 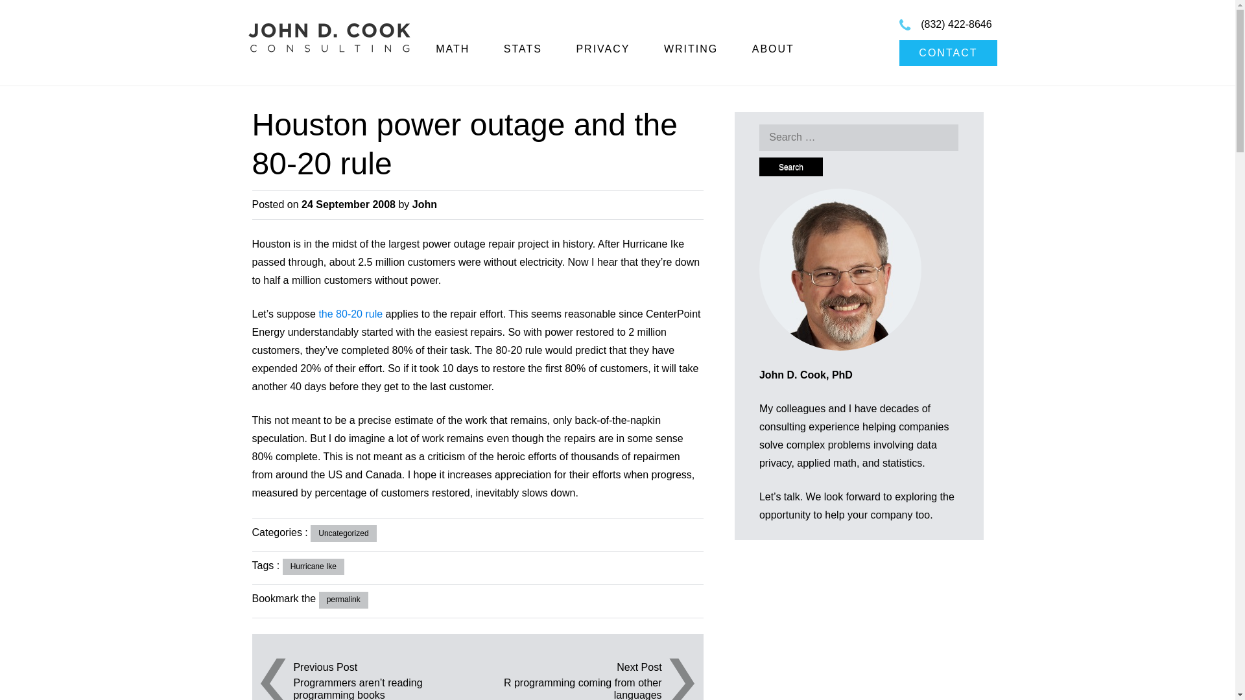 What do you see at coordinates (859, 137) in the screenshot?
I see `Search for:` at bounding box center [859, 137].